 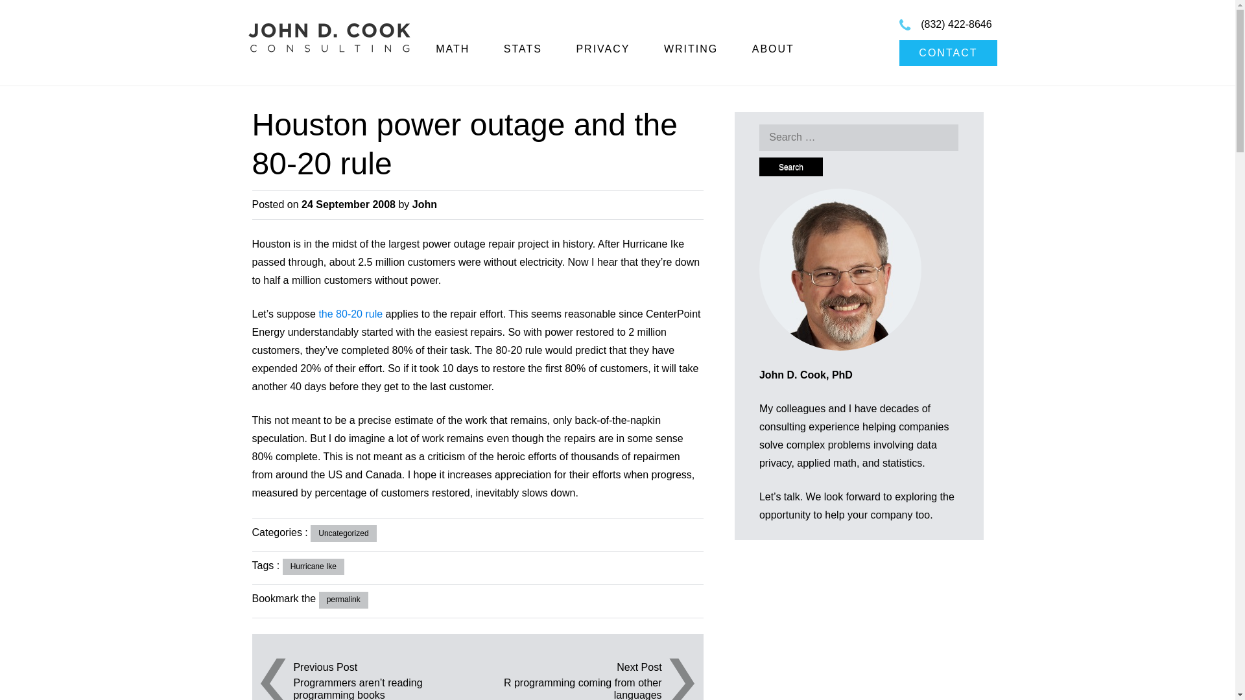 What do you see at coordinates (859, 137) in the screenshot?
I see `Search for:` at bounding box center [859, 137].